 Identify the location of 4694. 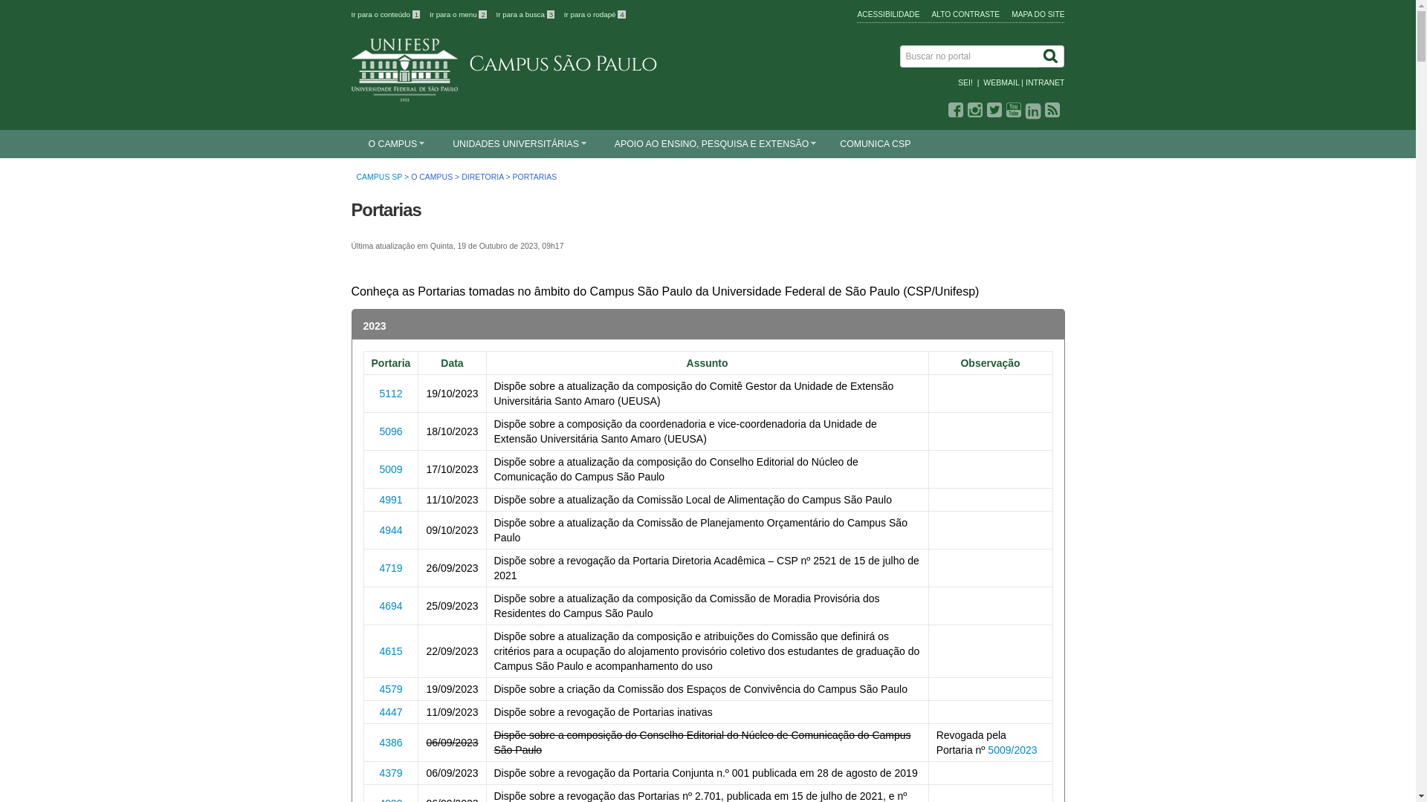
(391, 606).